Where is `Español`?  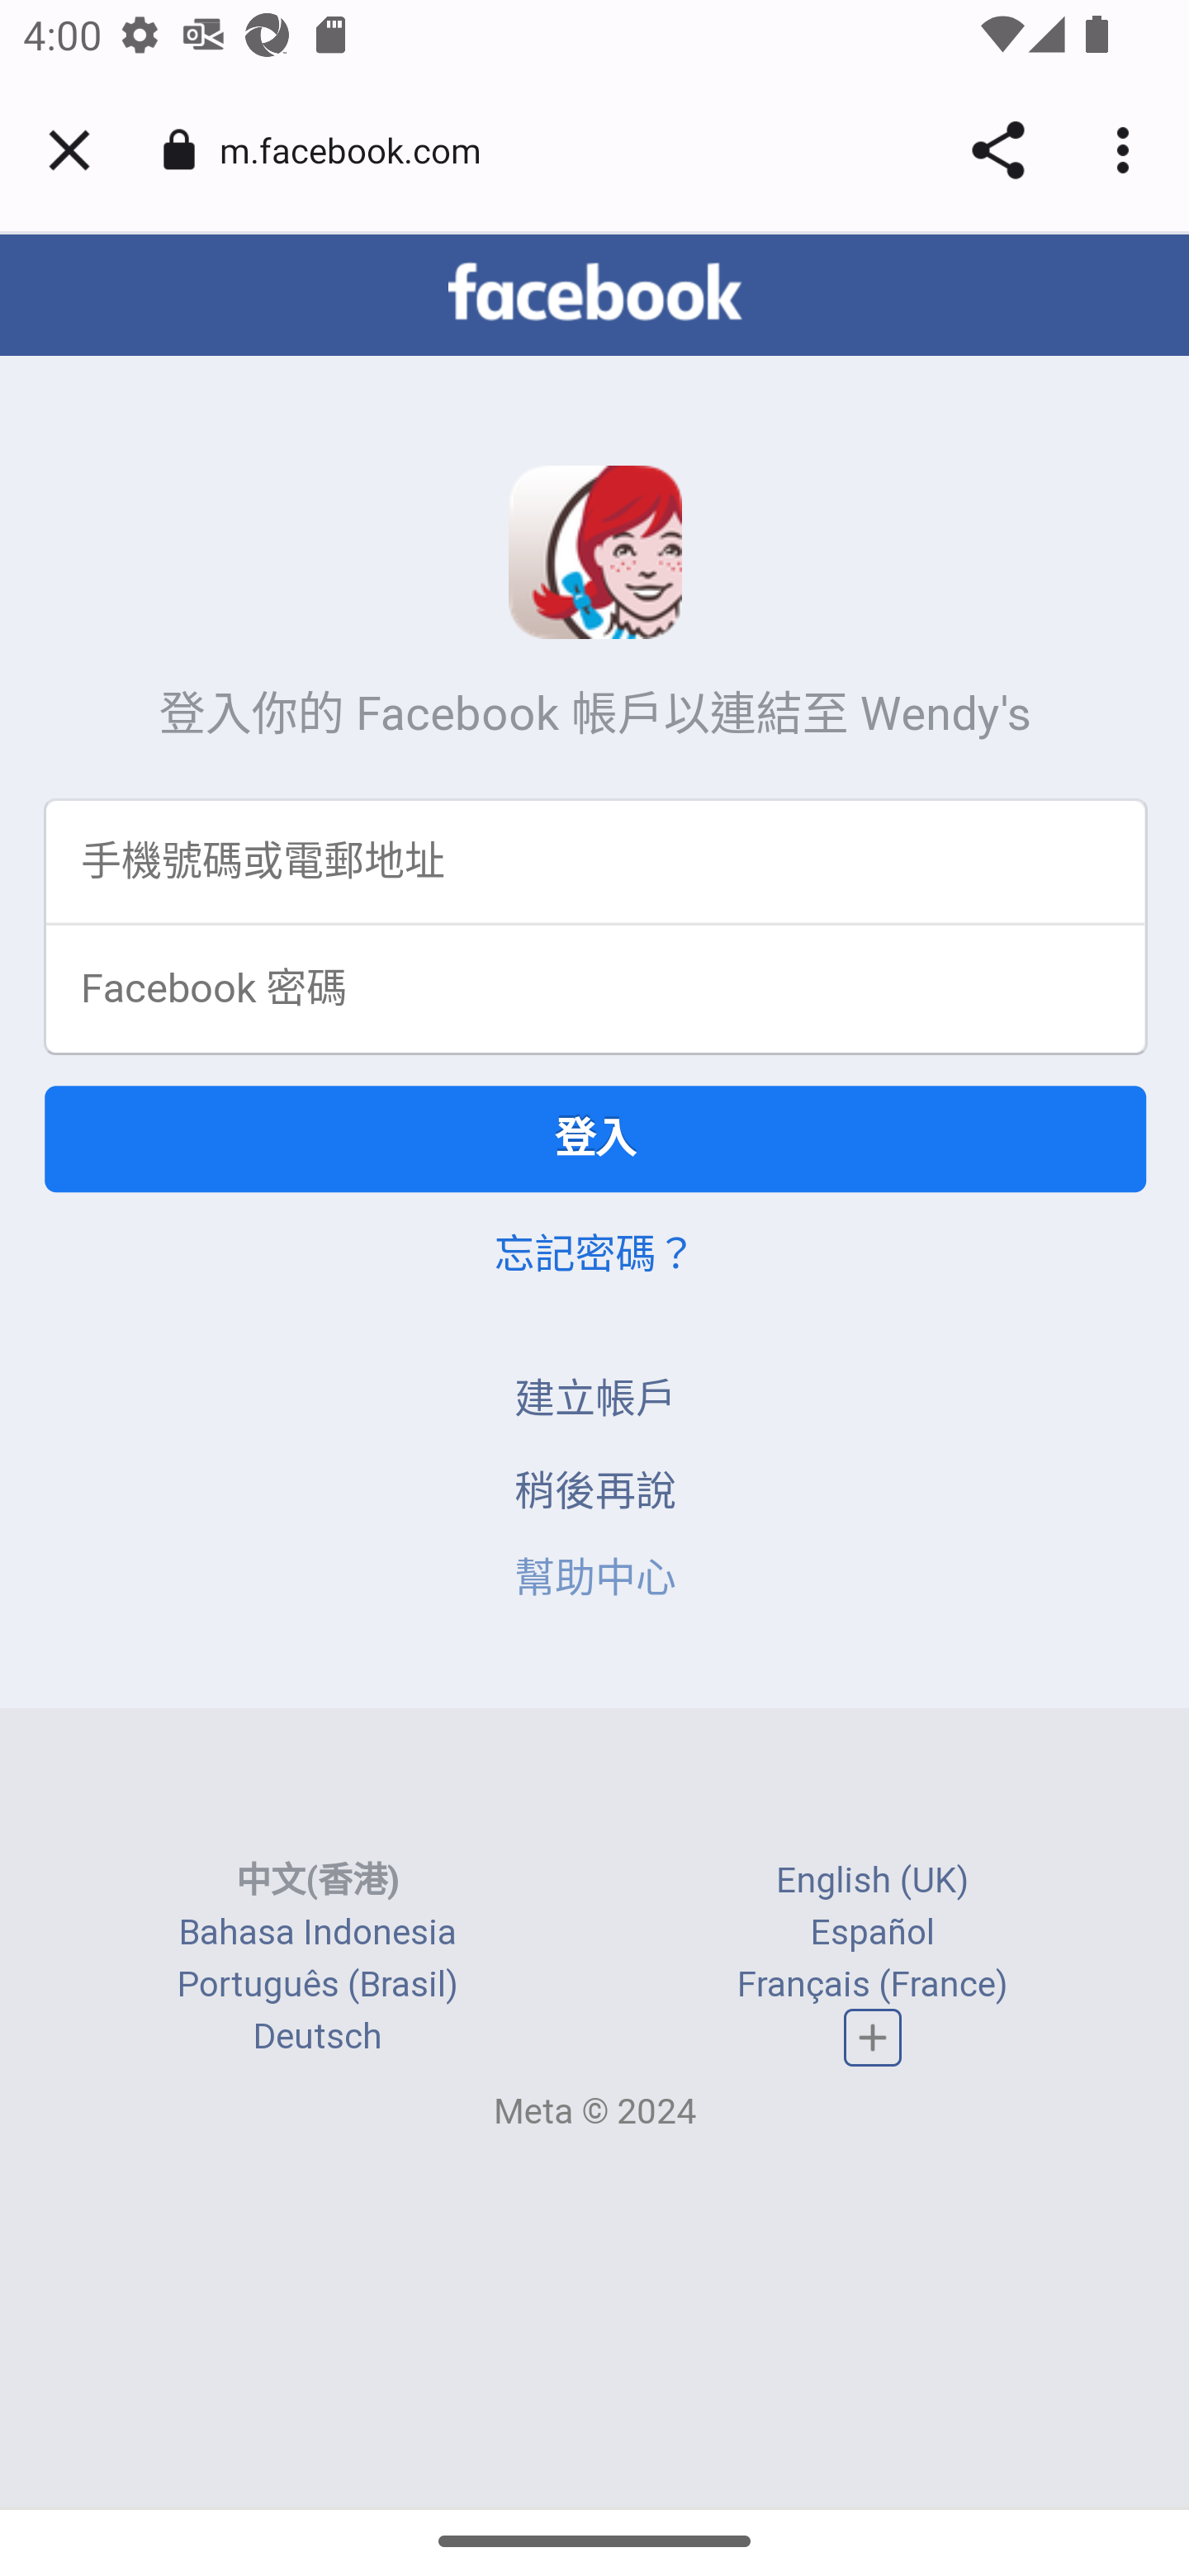
Español is located at coordinates (873, 1934).